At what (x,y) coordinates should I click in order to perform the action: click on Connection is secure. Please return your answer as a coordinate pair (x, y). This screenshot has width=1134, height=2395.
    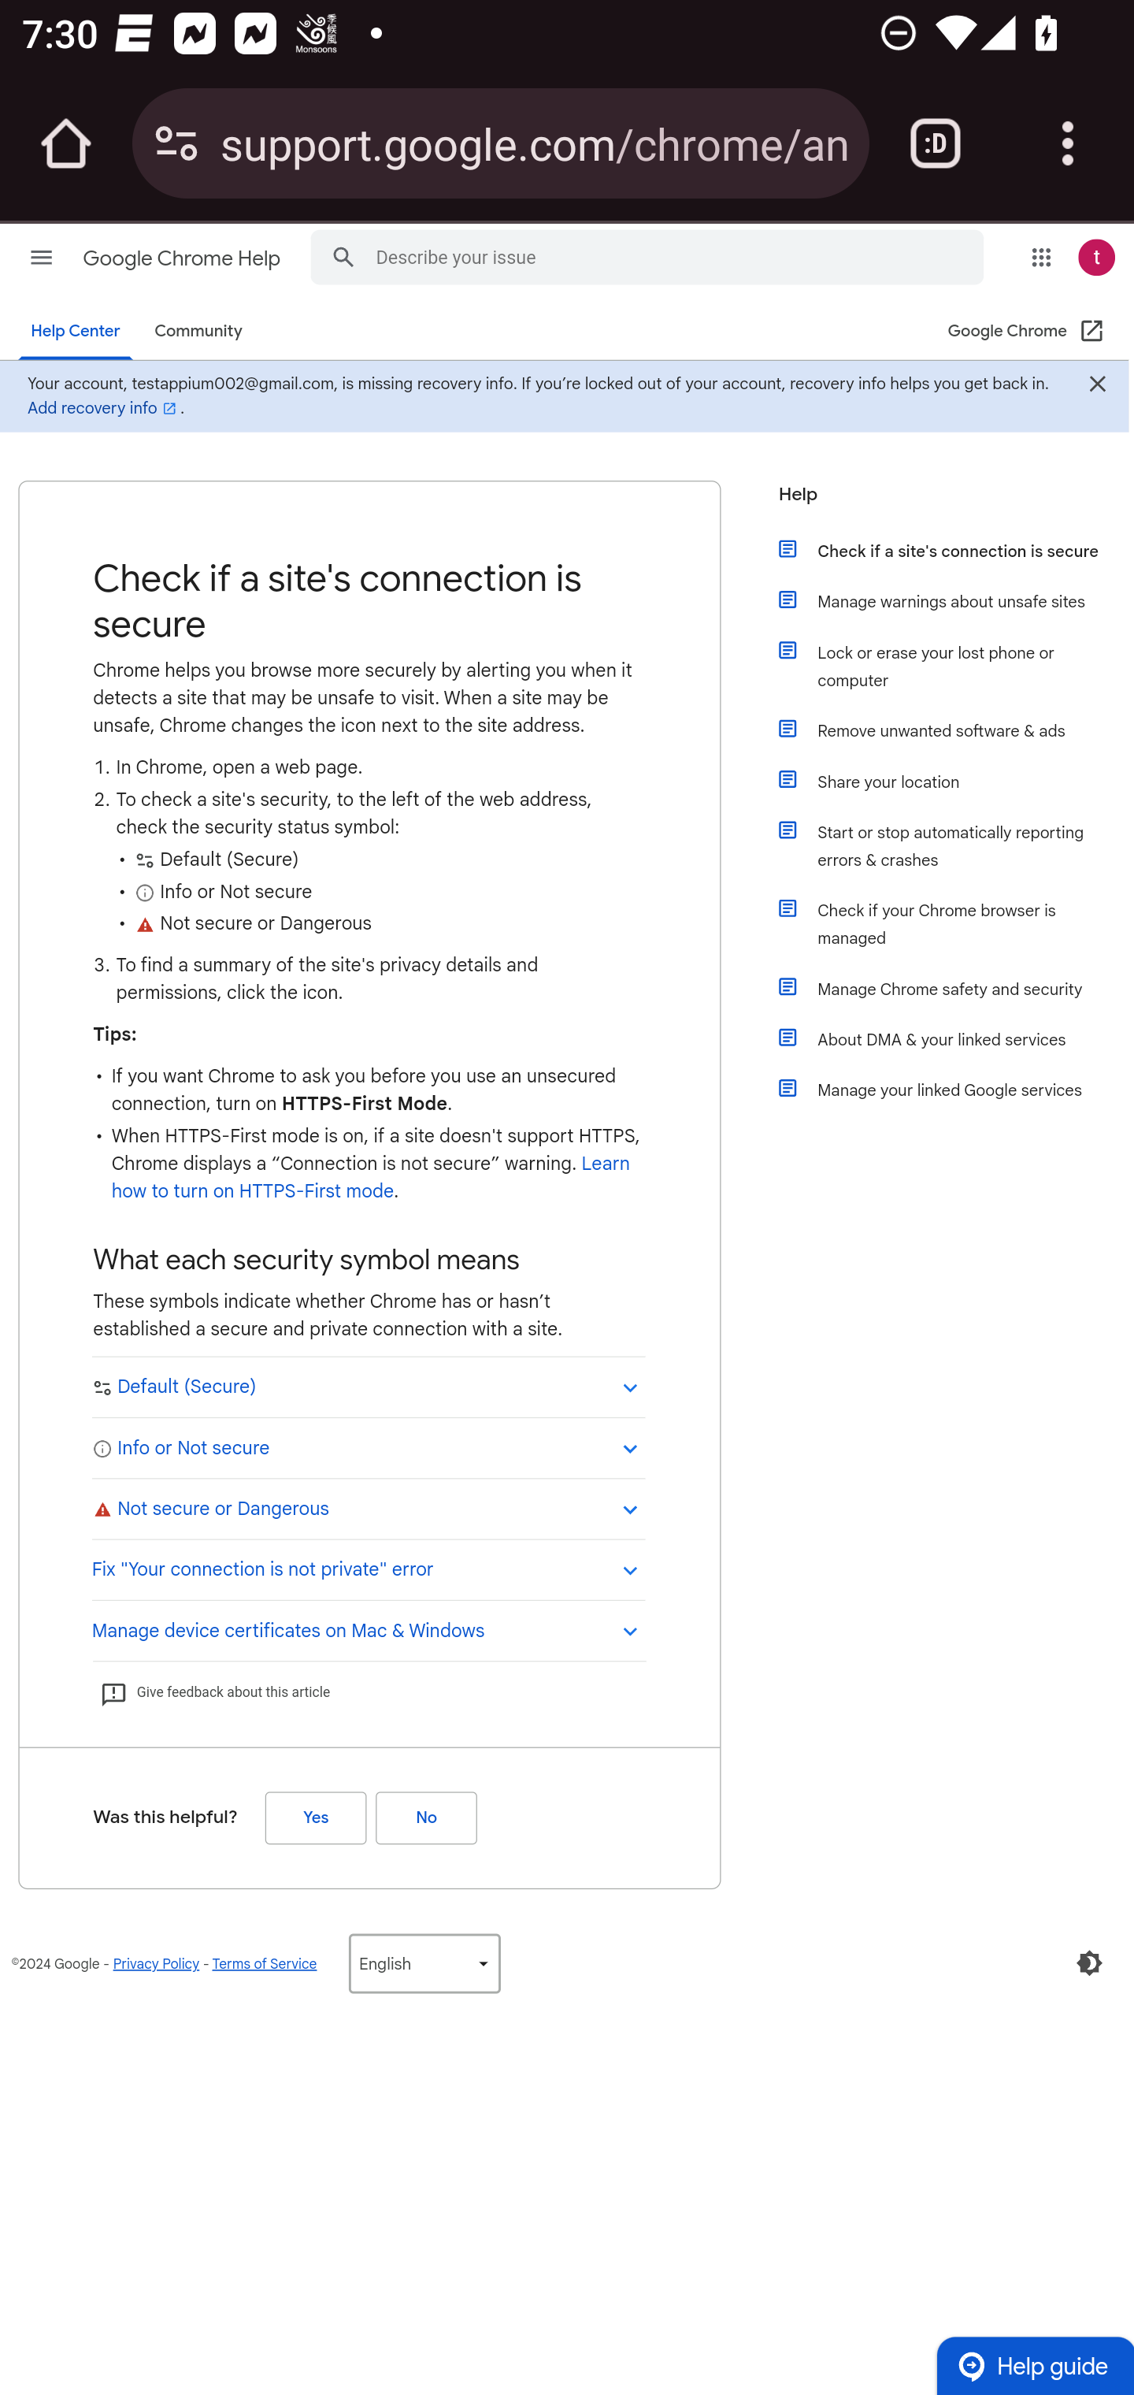
    Looking at the image, I should click on (176, 143).